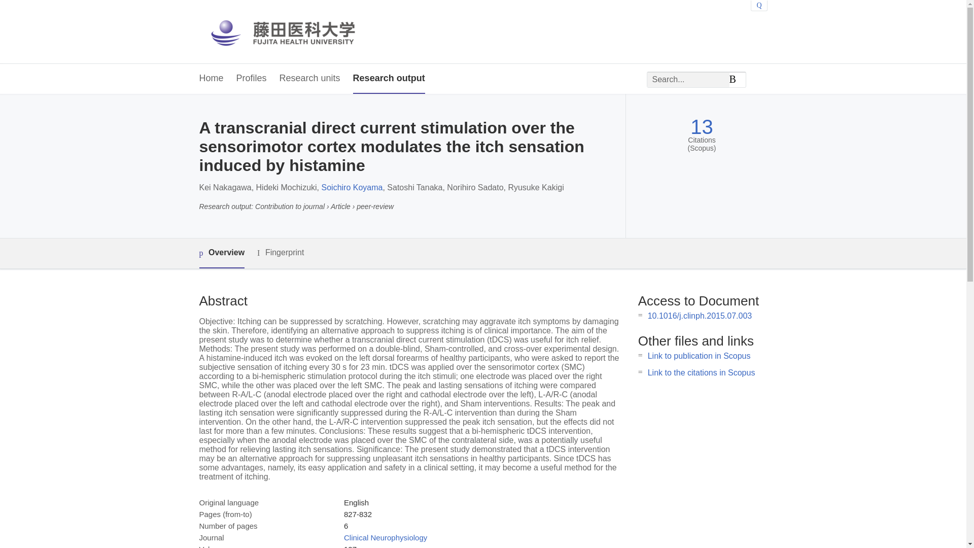  I want to click on Link to publication in Scopus, so click(699, 356).